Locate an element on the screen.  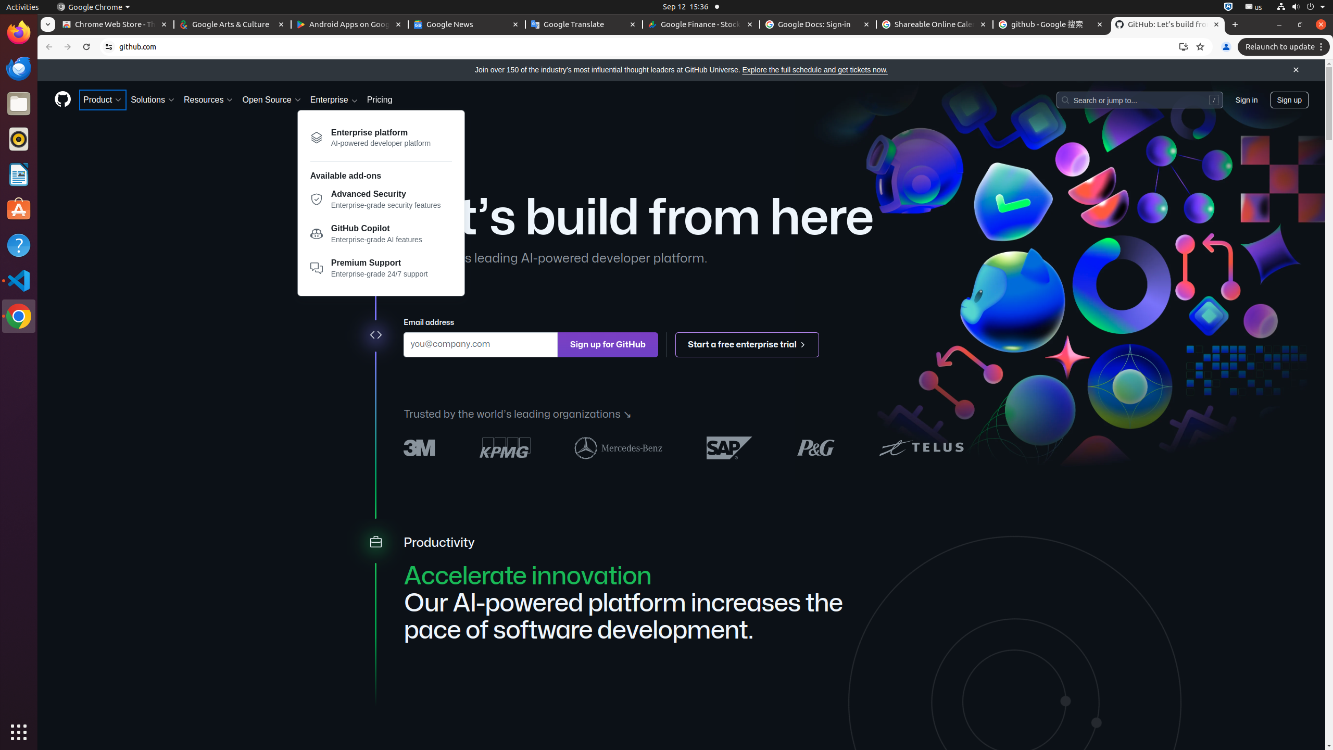
Firefox Web Browser is located at coordinates (19, 33).